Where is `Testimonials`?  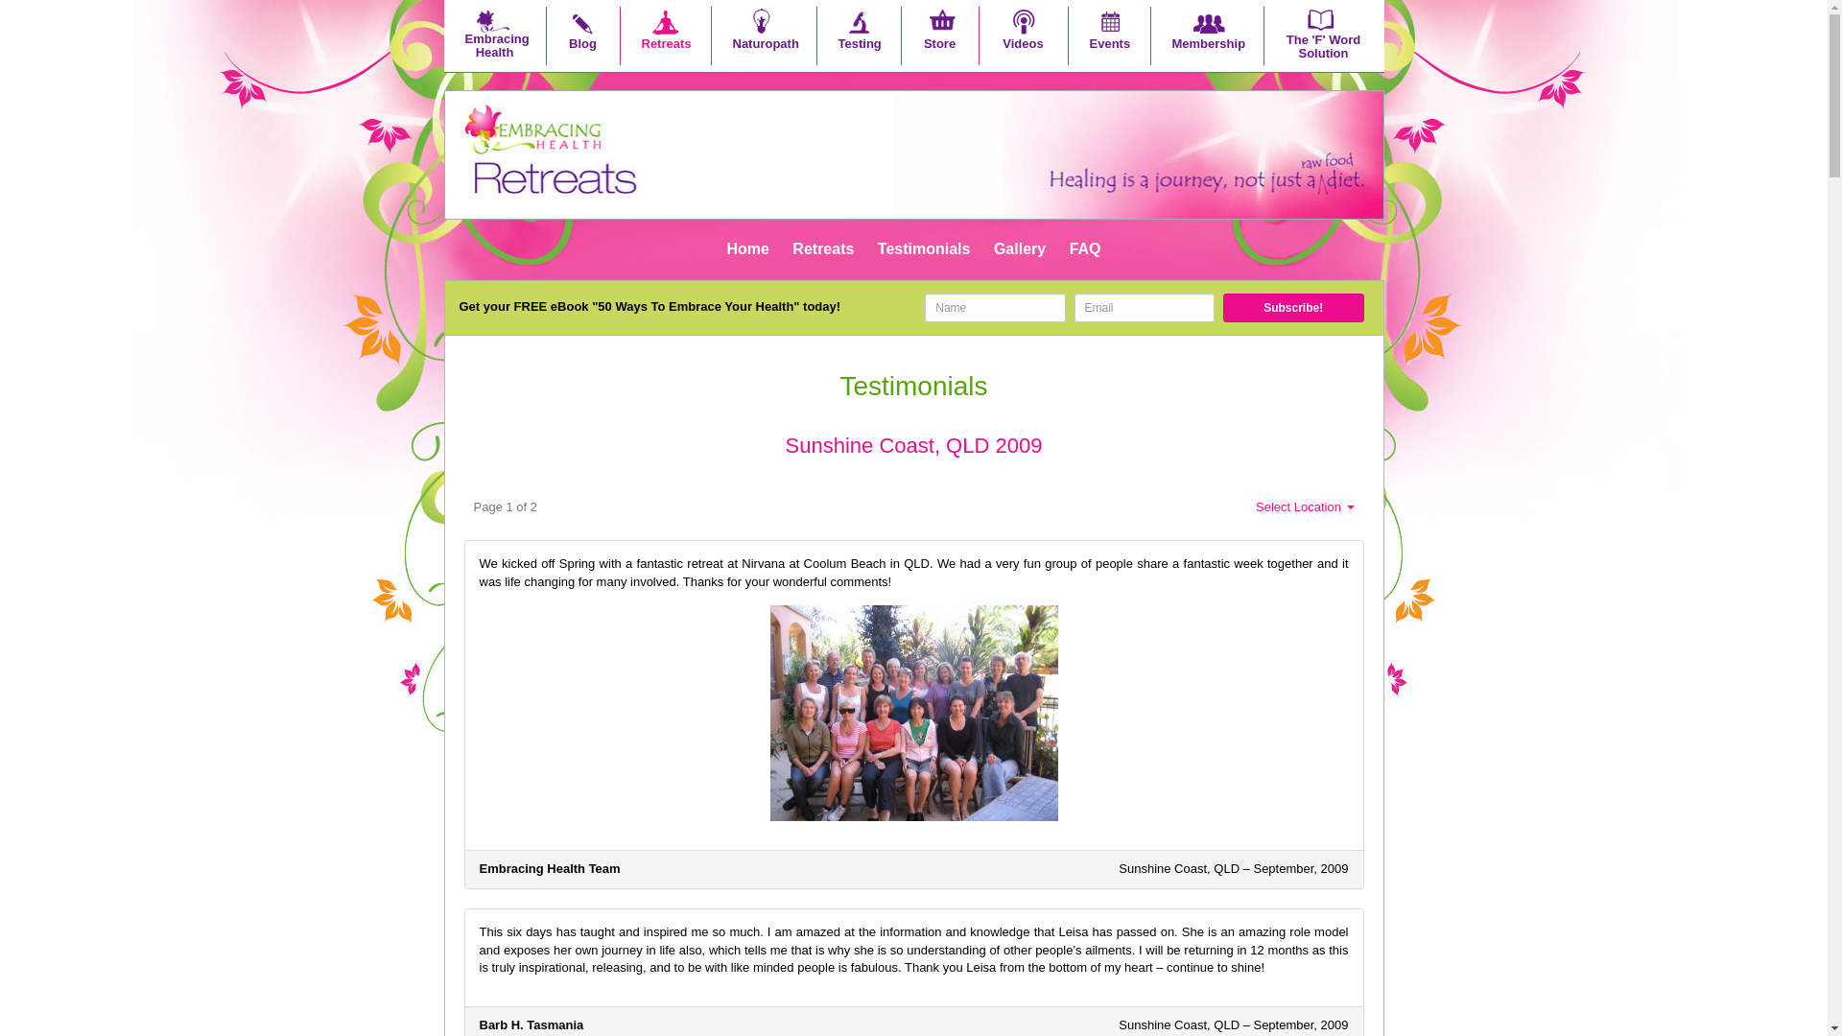 Testimonials is located at coordinates (925, 249).